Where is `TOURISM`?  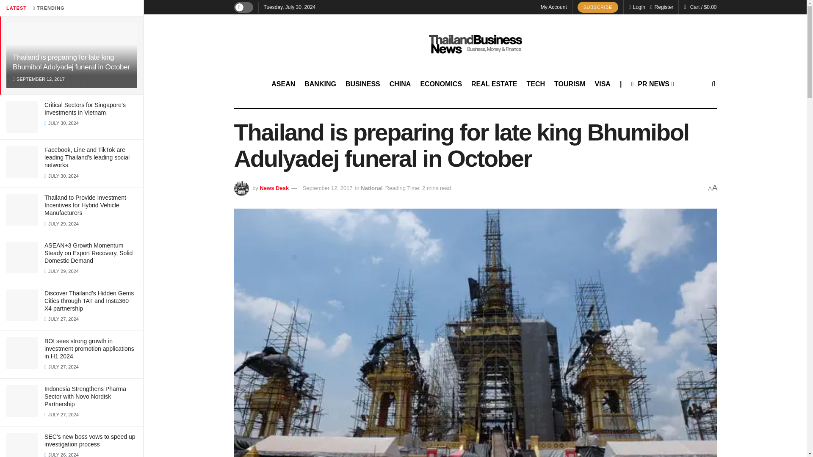 TOURISM is located at coordinates (570, 84).